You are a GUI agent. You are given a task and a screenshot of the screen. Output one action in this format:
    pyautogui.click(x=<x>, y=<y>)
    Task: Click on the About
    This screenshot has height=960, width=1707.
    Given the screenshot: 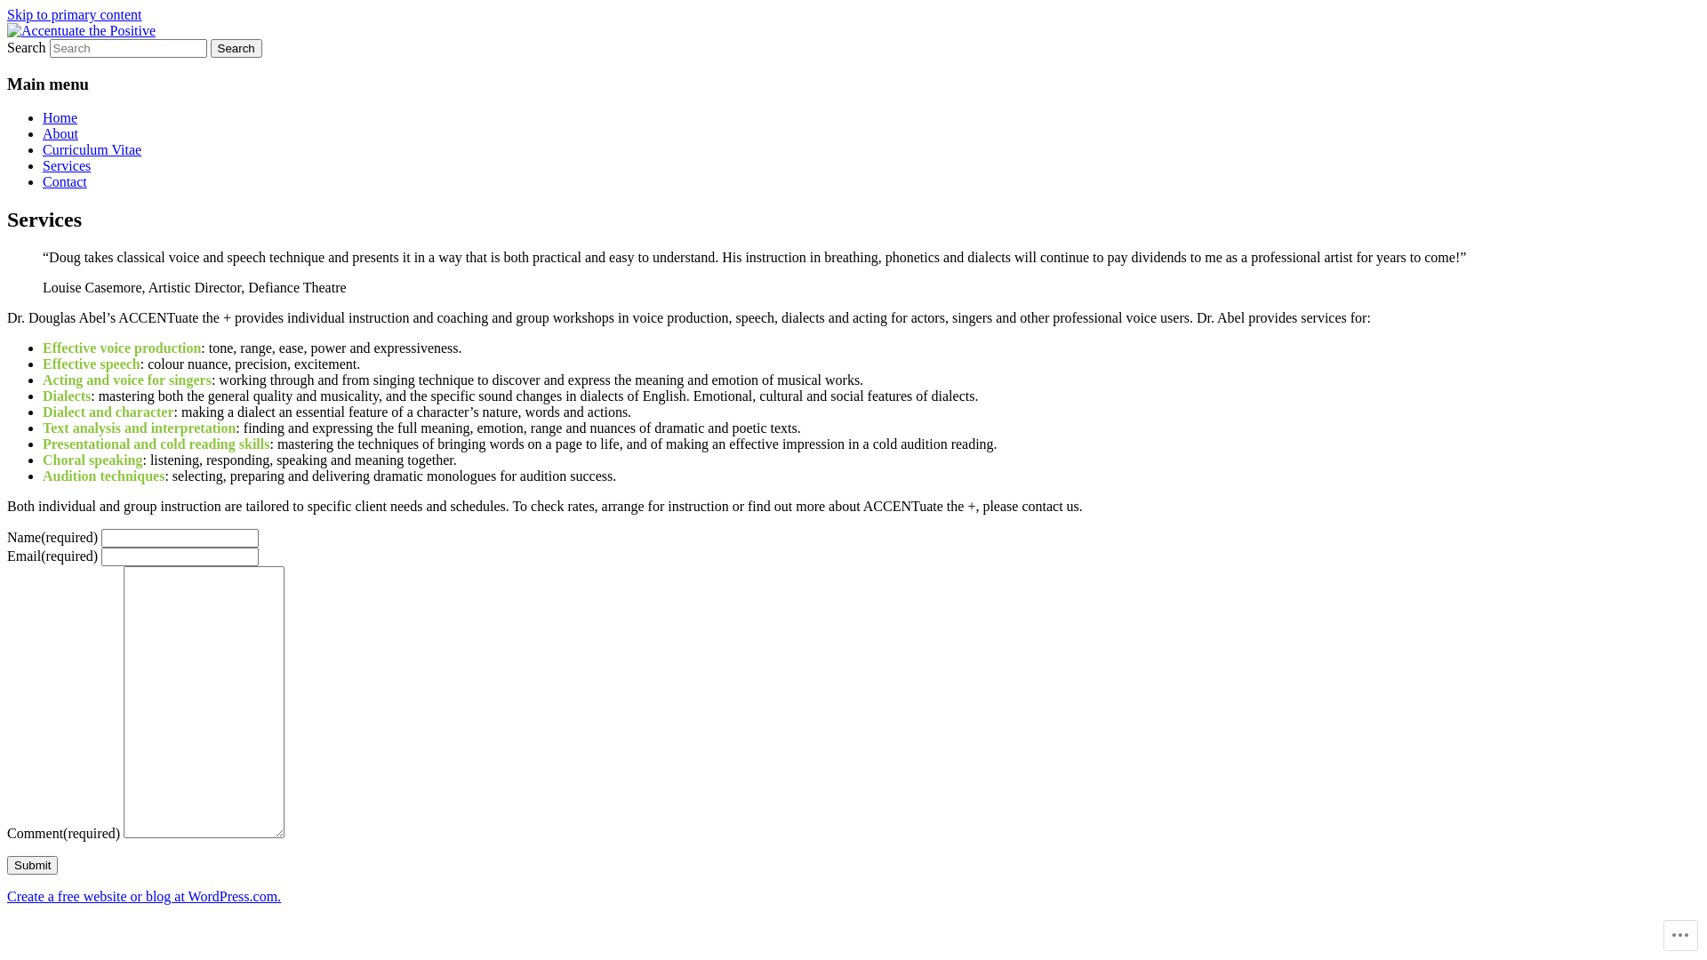 What is the action you would take?
    pyautogui.click(x=60, y=133)
    